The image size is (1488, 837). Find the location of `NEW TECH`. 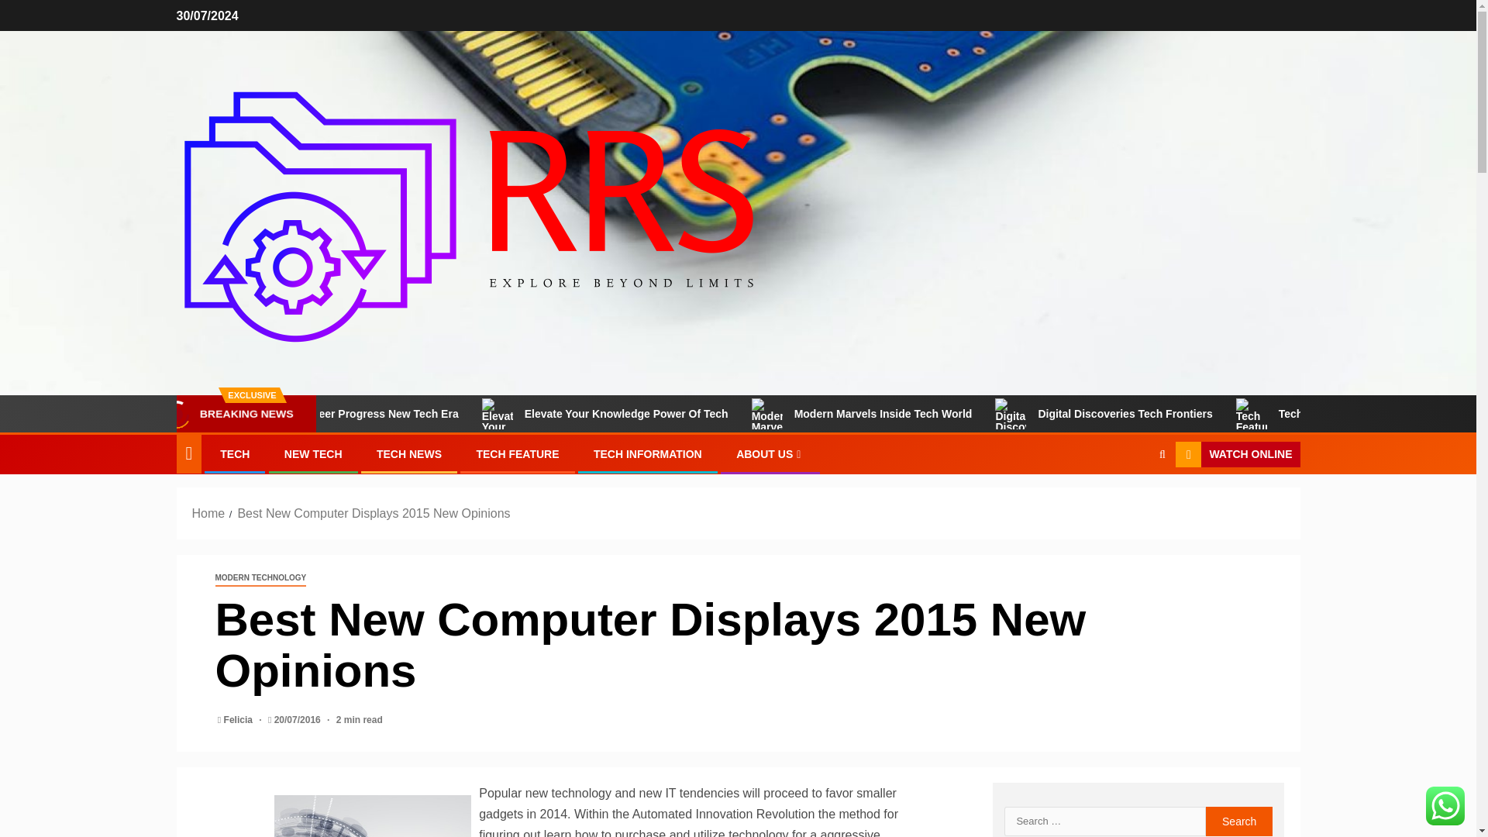

NEW TECH is located at coordinates (313, 454).